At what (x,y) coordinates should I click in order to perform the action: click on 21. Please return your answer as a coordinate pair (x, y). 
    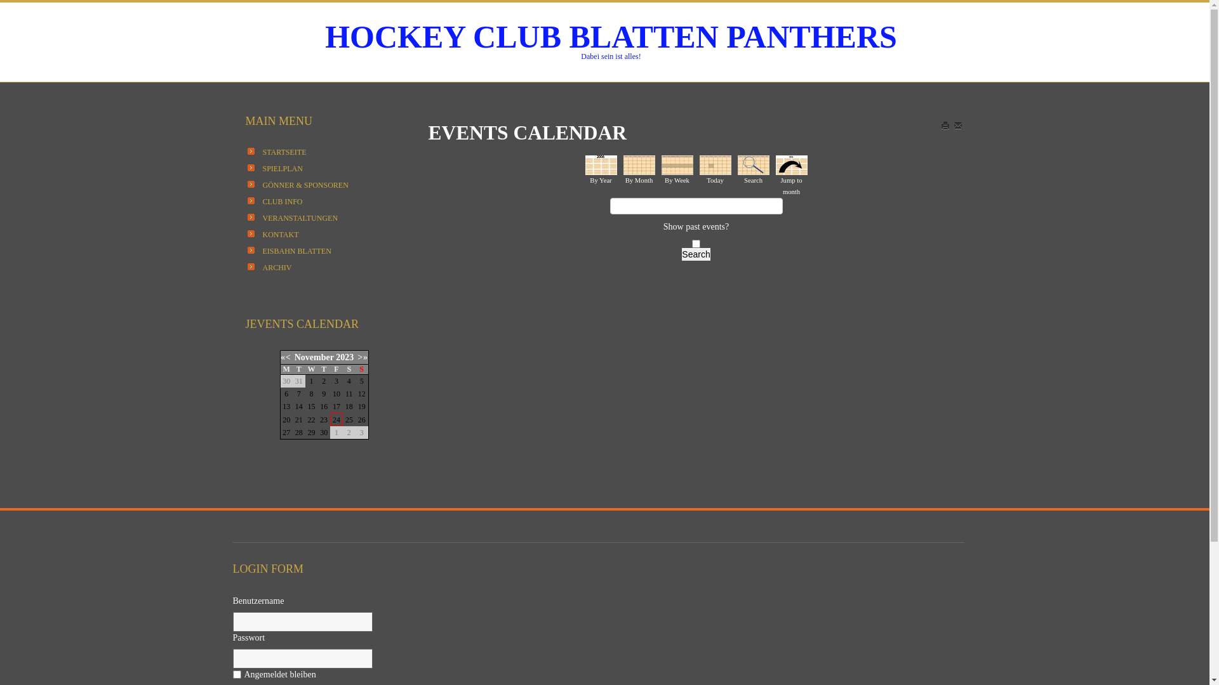
    Looking at the image, I should click on (299, 419).